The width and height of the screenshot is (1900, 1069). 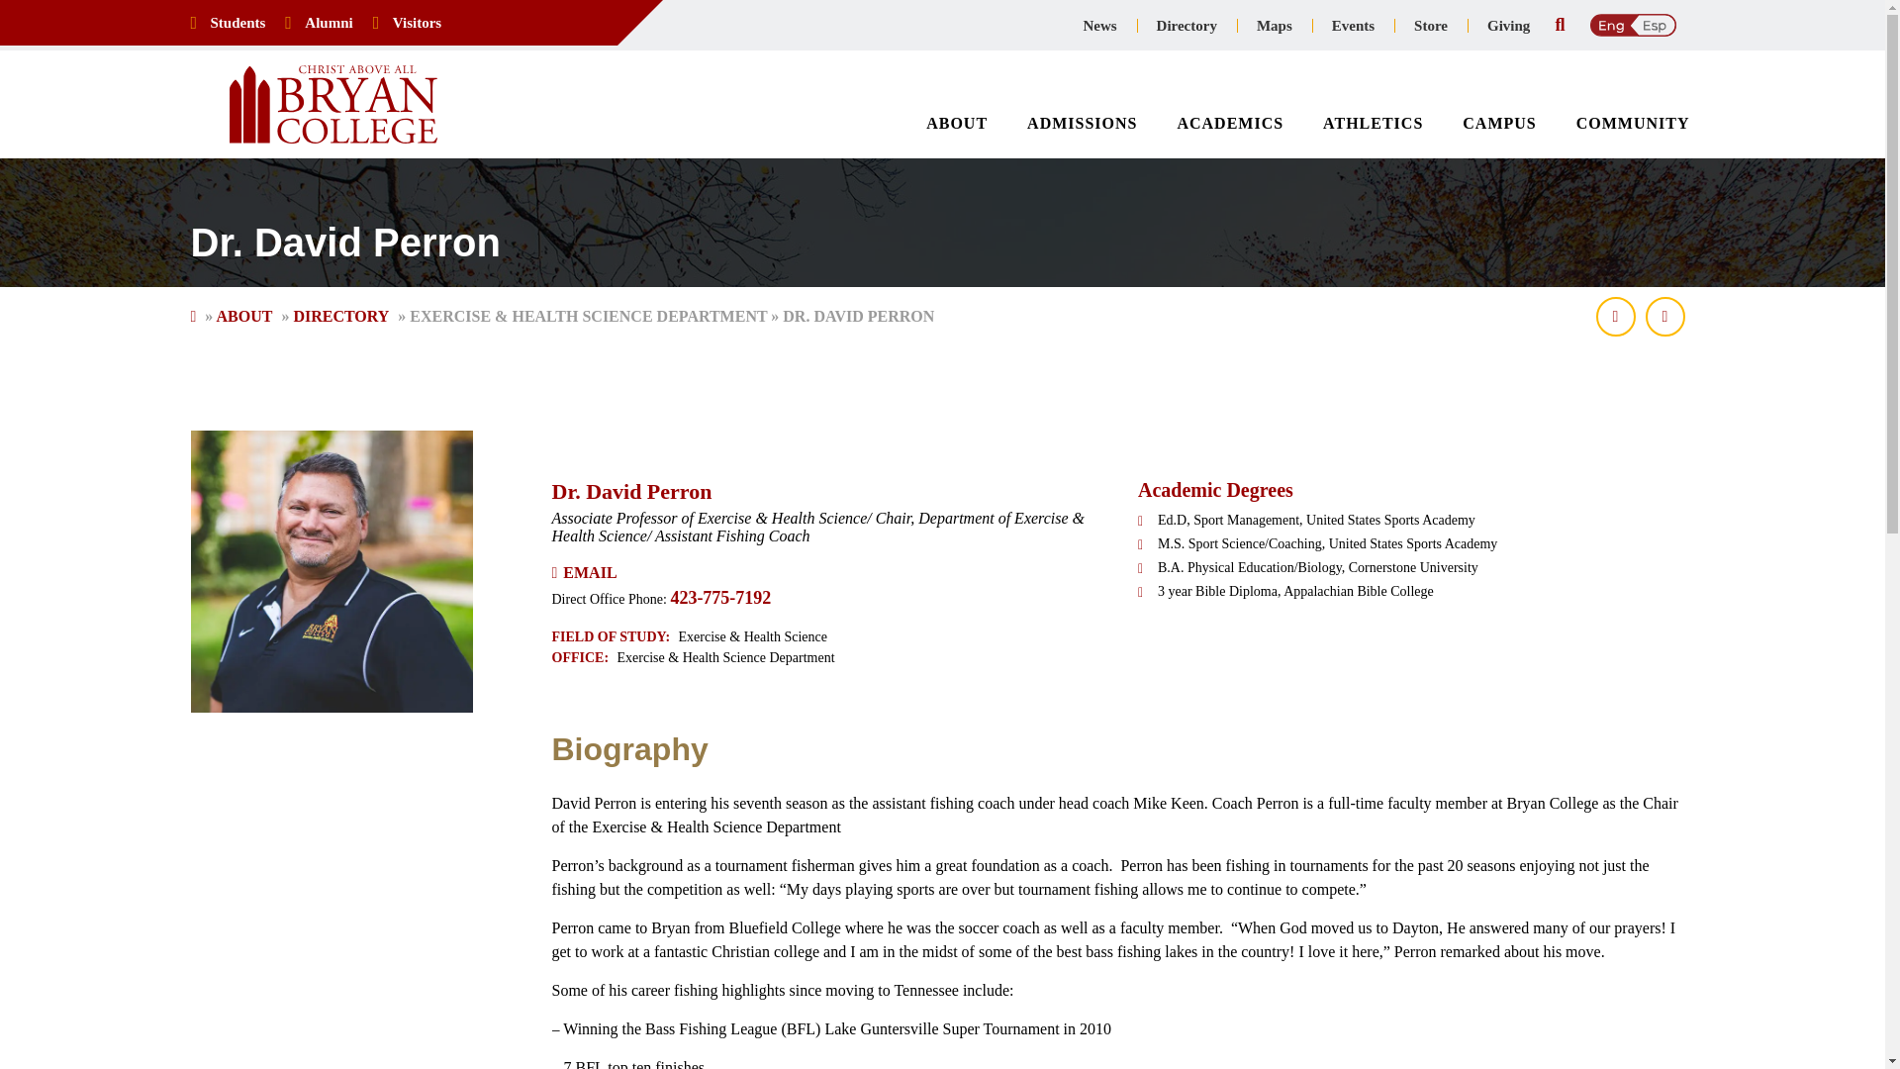 What do you see at coordinates (1431, 26) in the screenshot?
I see `Store` at bounding box center [1431, 26].